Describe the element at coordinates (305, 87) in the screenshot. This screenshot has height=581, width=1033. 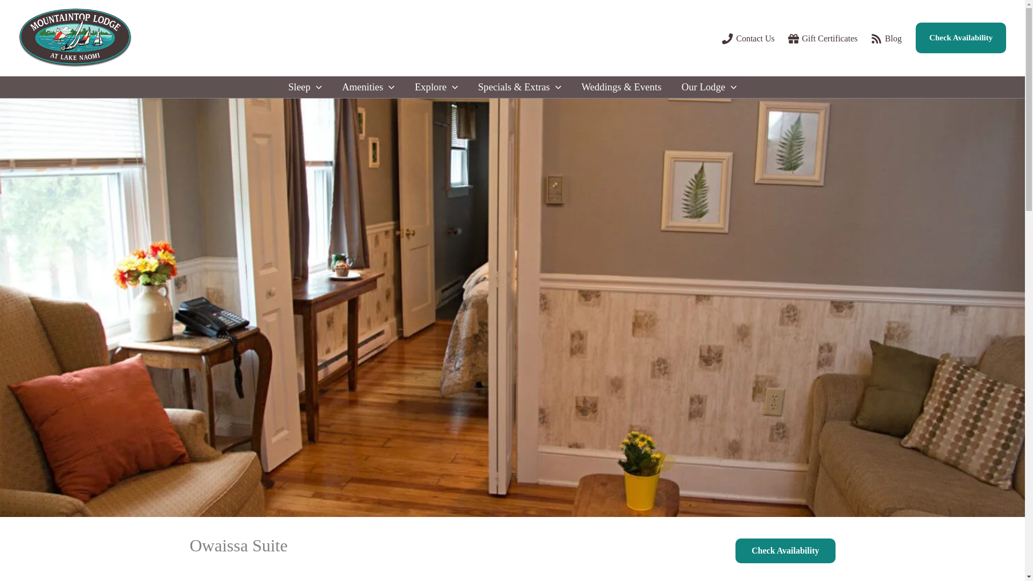
I see `Sleep` at that location.